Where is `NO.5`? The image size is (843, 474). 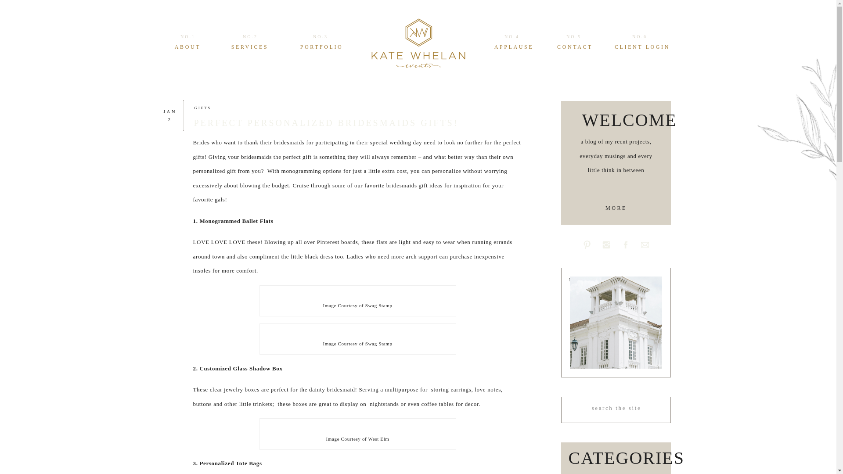
NO.5 is located at coordinates (573, 37).